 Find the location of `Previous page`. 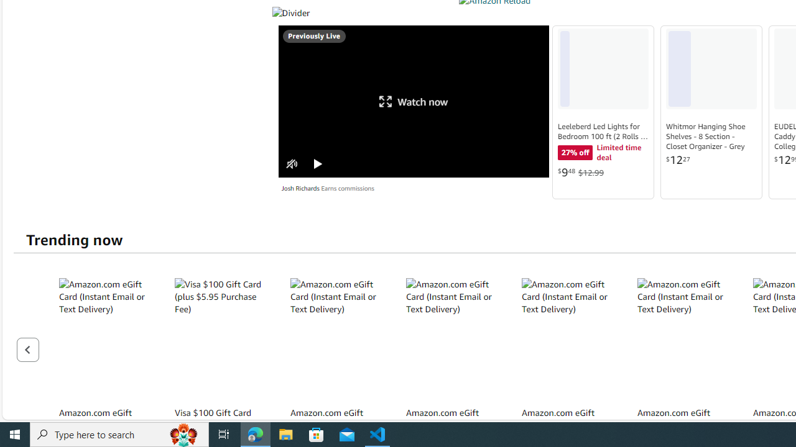

Previous page is located at coordinates (27, 349).